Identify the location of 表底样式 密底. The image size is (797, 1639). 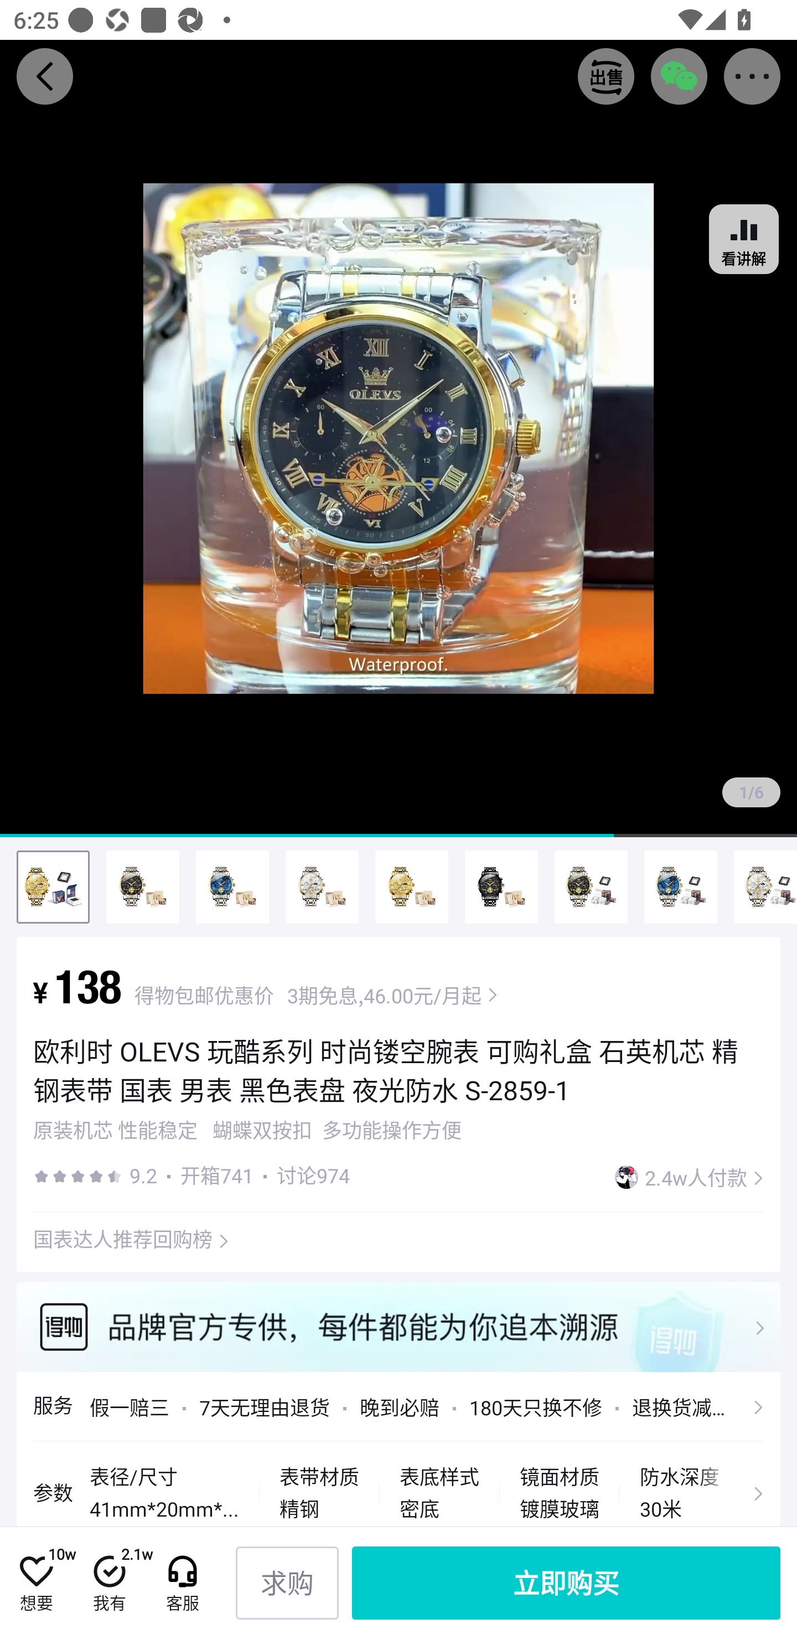
(439, 1493).